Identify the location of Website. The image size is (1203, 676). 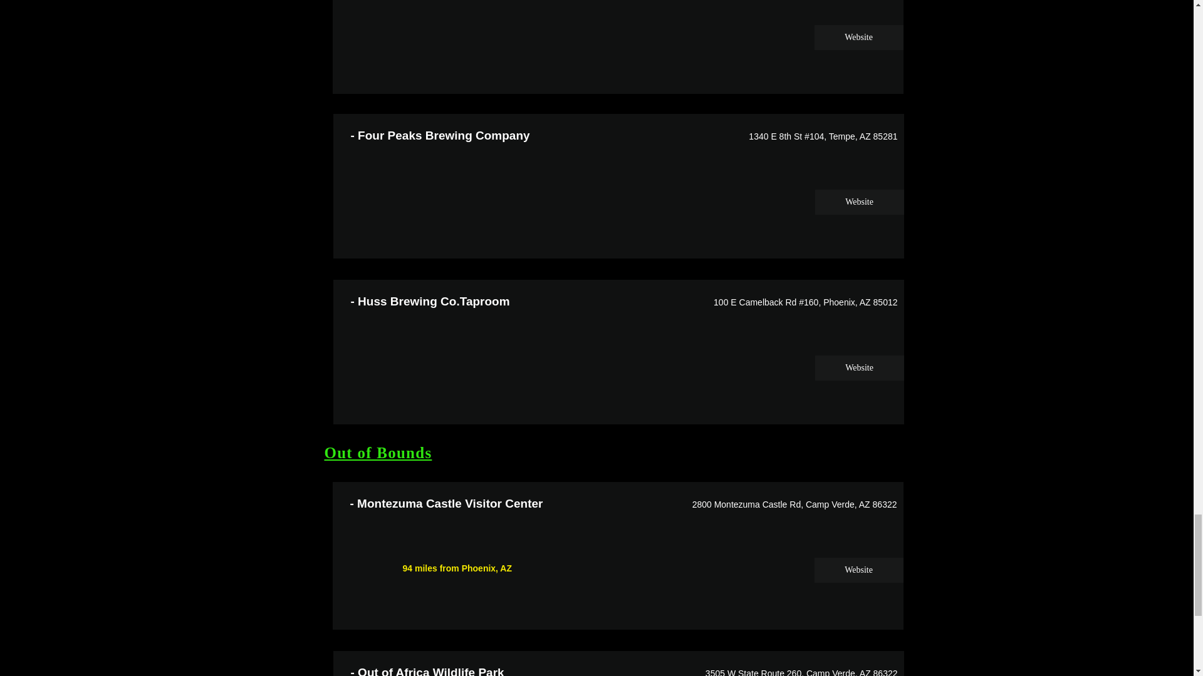
(858, 570).